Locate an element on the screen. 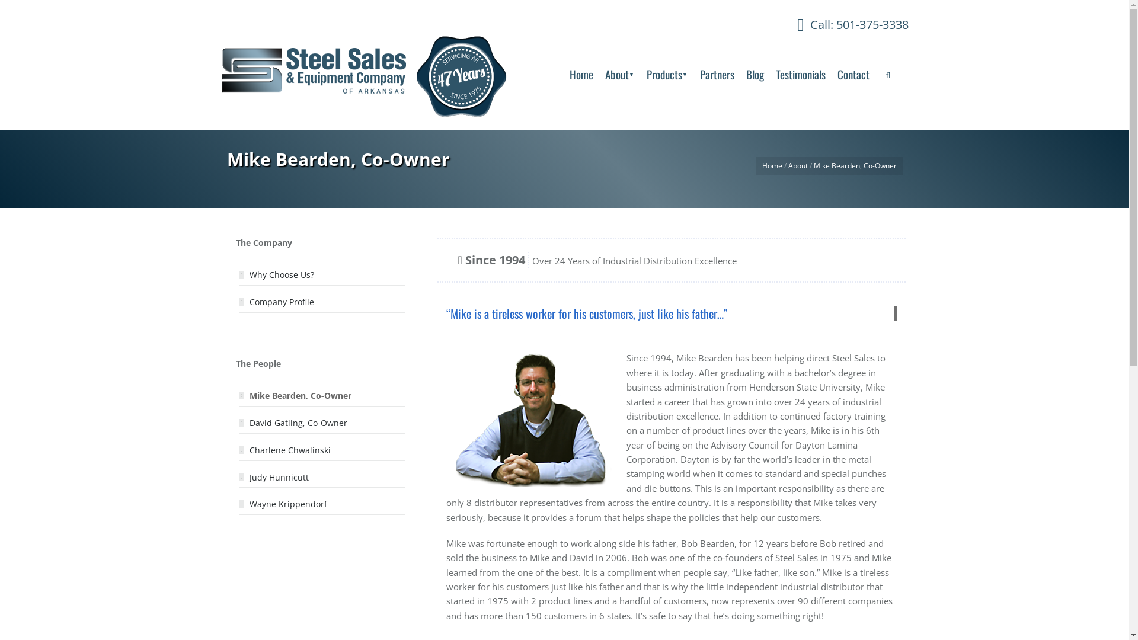 This screenshot has width=1138, height=640. Blog is located at coordinates (755, 73).